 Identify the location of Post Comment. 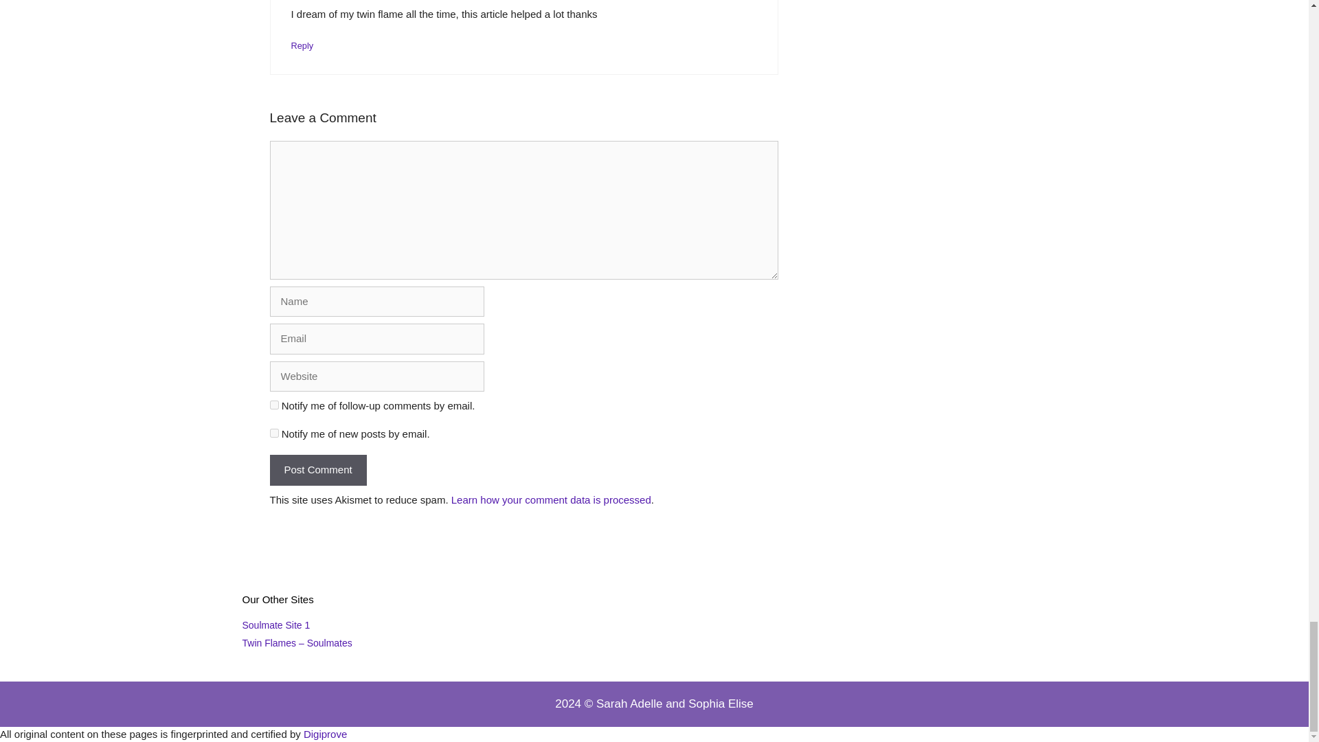
(317, 470).